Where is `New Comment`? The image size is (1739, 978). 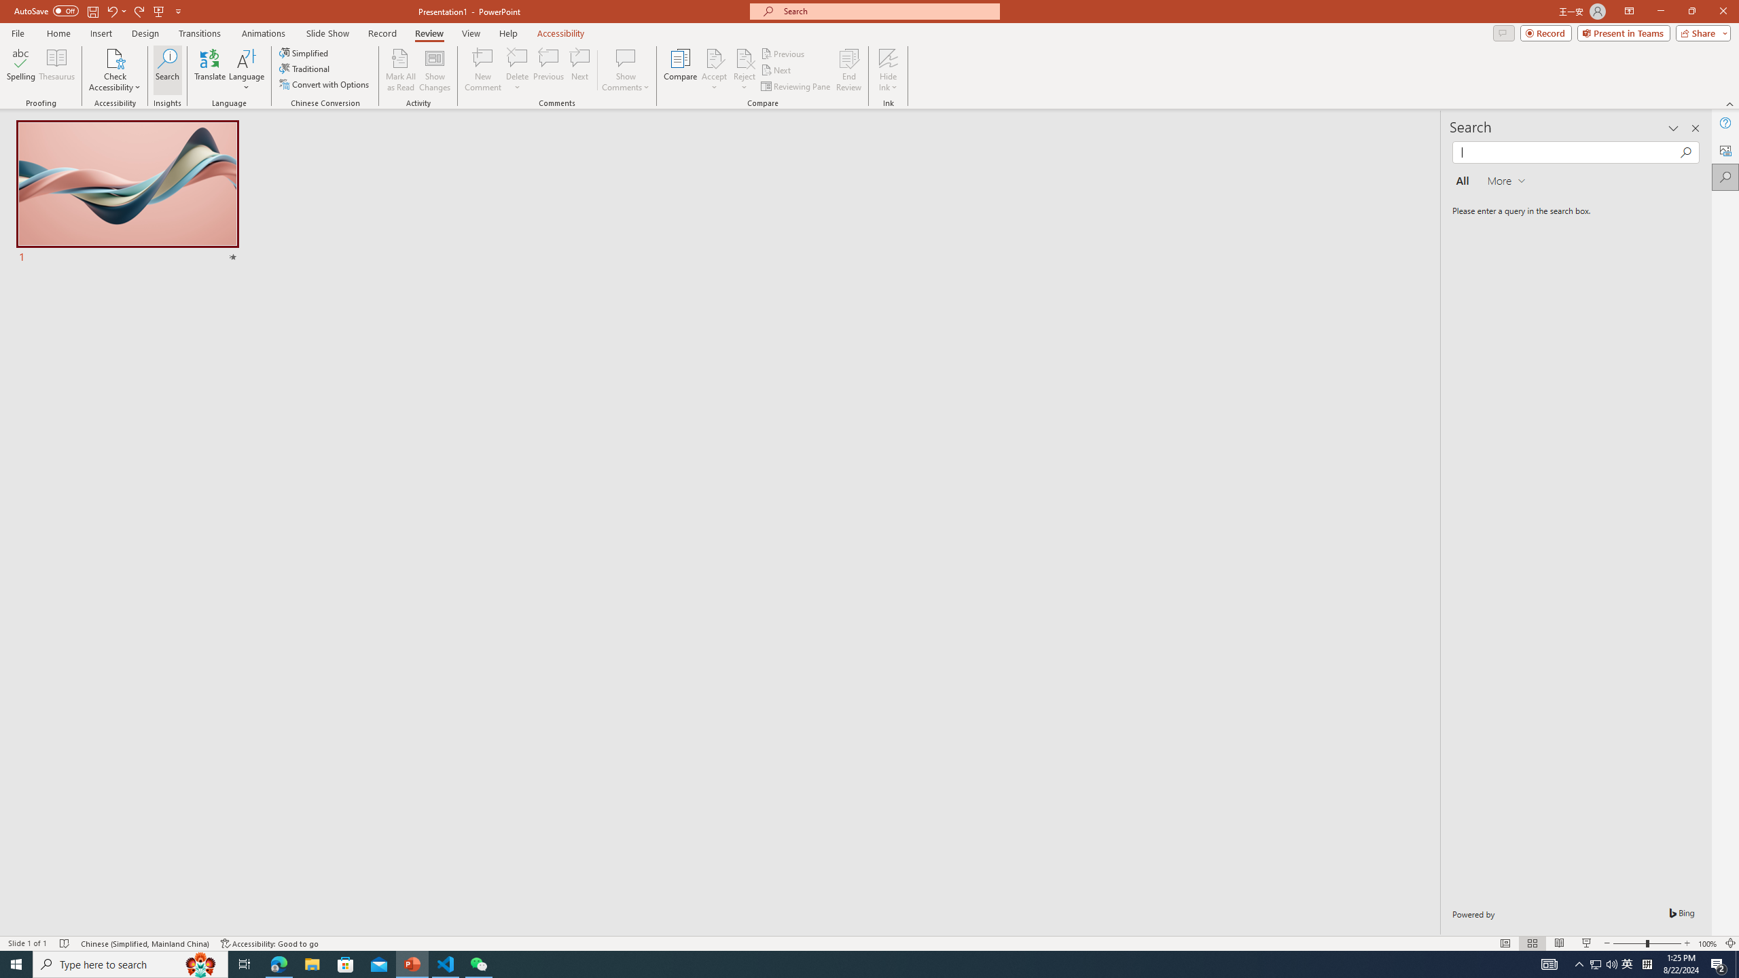 New Comment is located at coordinates (482, 70).